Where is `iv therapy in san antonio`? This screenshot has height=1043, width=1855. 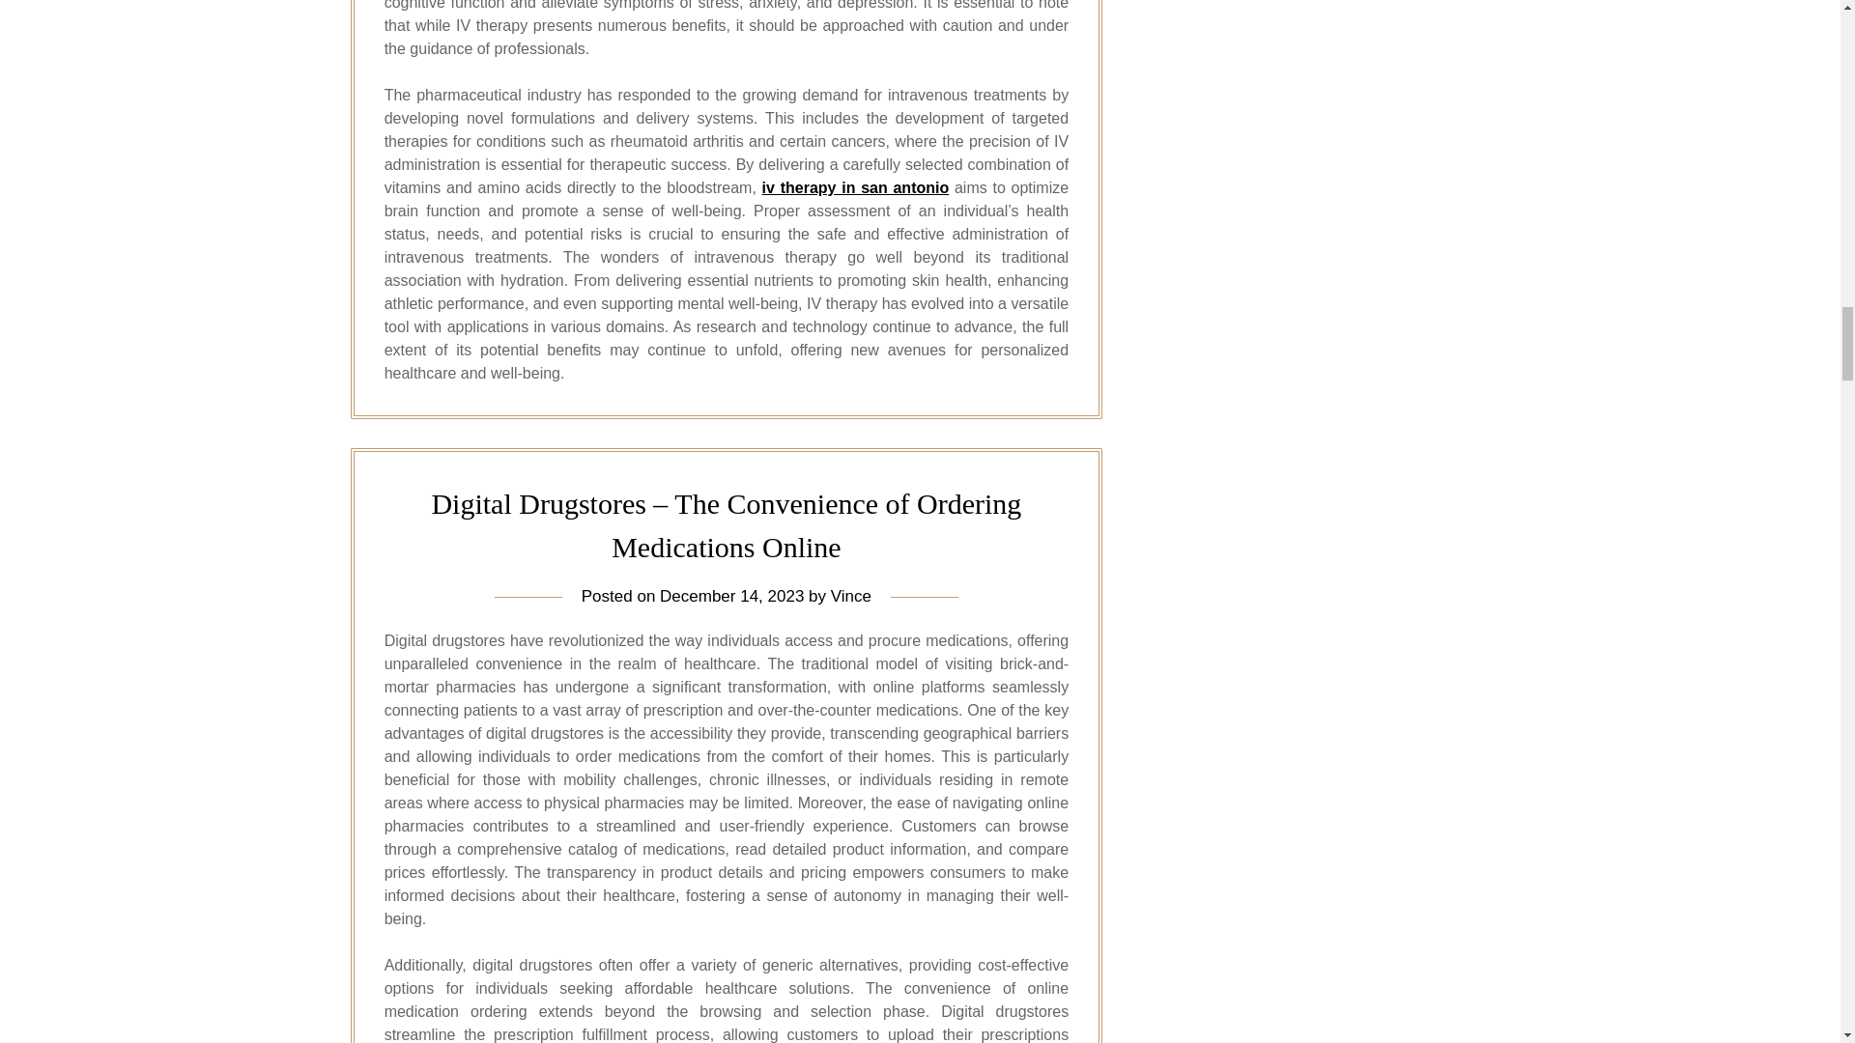 iv therapy in san antonio is located at coordinates (856, 187).